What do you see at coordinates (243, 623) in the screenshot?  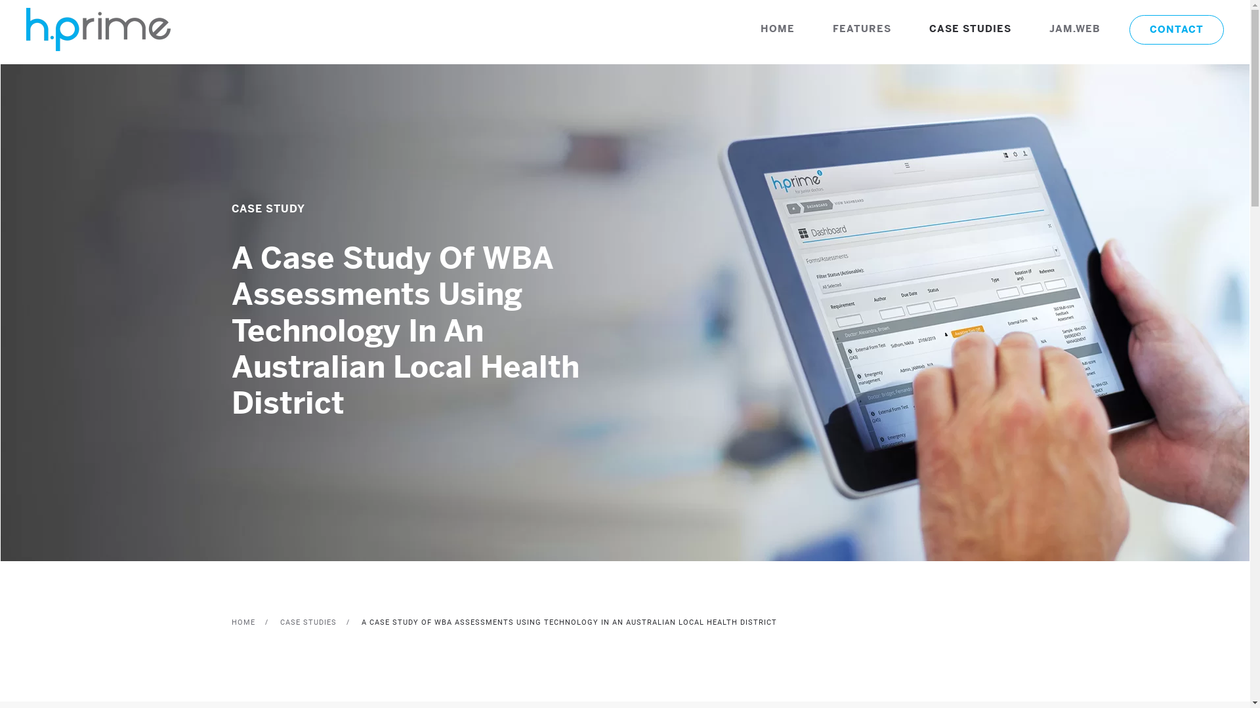 I see `HOME` at bounding box center [243, 623].